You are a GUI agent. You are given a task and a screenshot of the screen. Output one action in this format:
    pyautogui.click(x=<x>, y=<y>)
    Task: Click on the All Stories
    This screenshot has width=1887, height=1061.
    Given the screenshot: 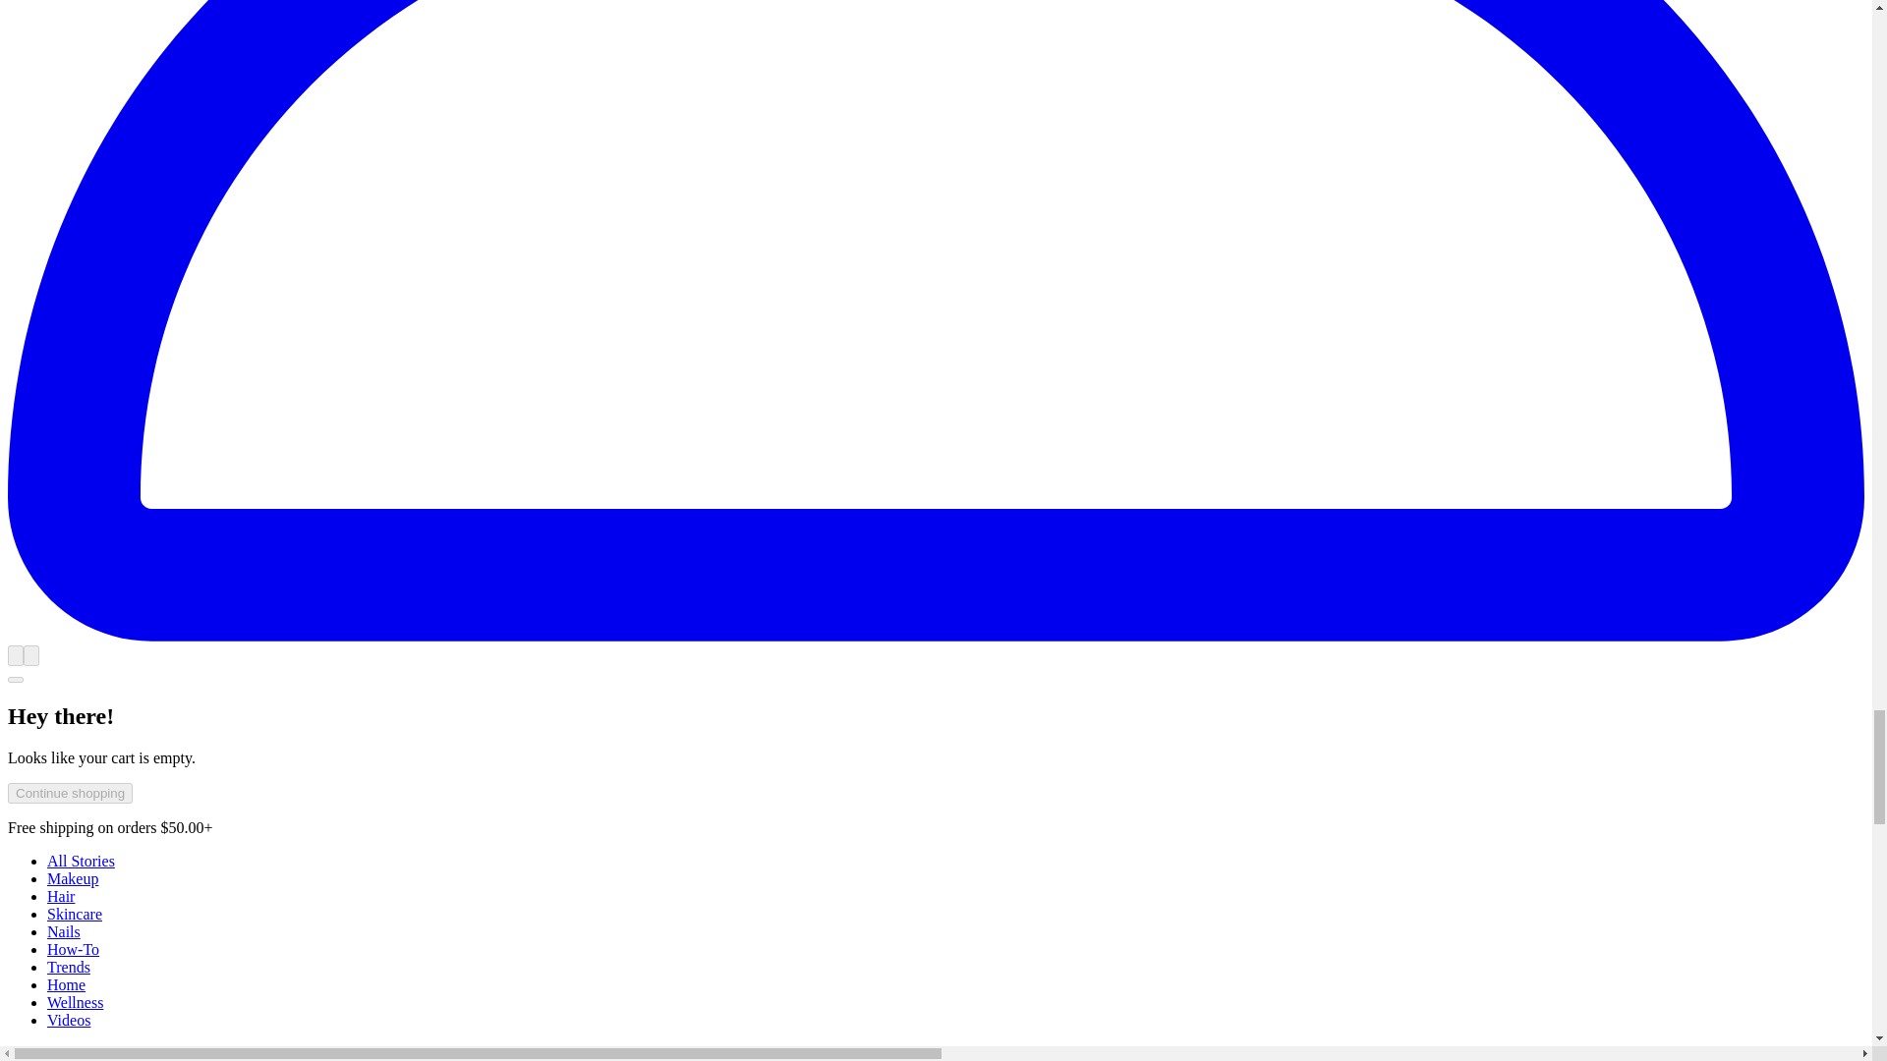 What is the action you would take?
    pyautogui.click(x=81, y=861)
    